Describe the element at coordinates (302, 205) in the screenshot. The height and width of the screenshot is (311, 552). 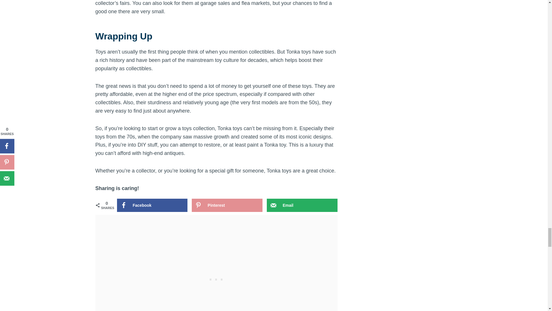
I see `Send over email` at that location.